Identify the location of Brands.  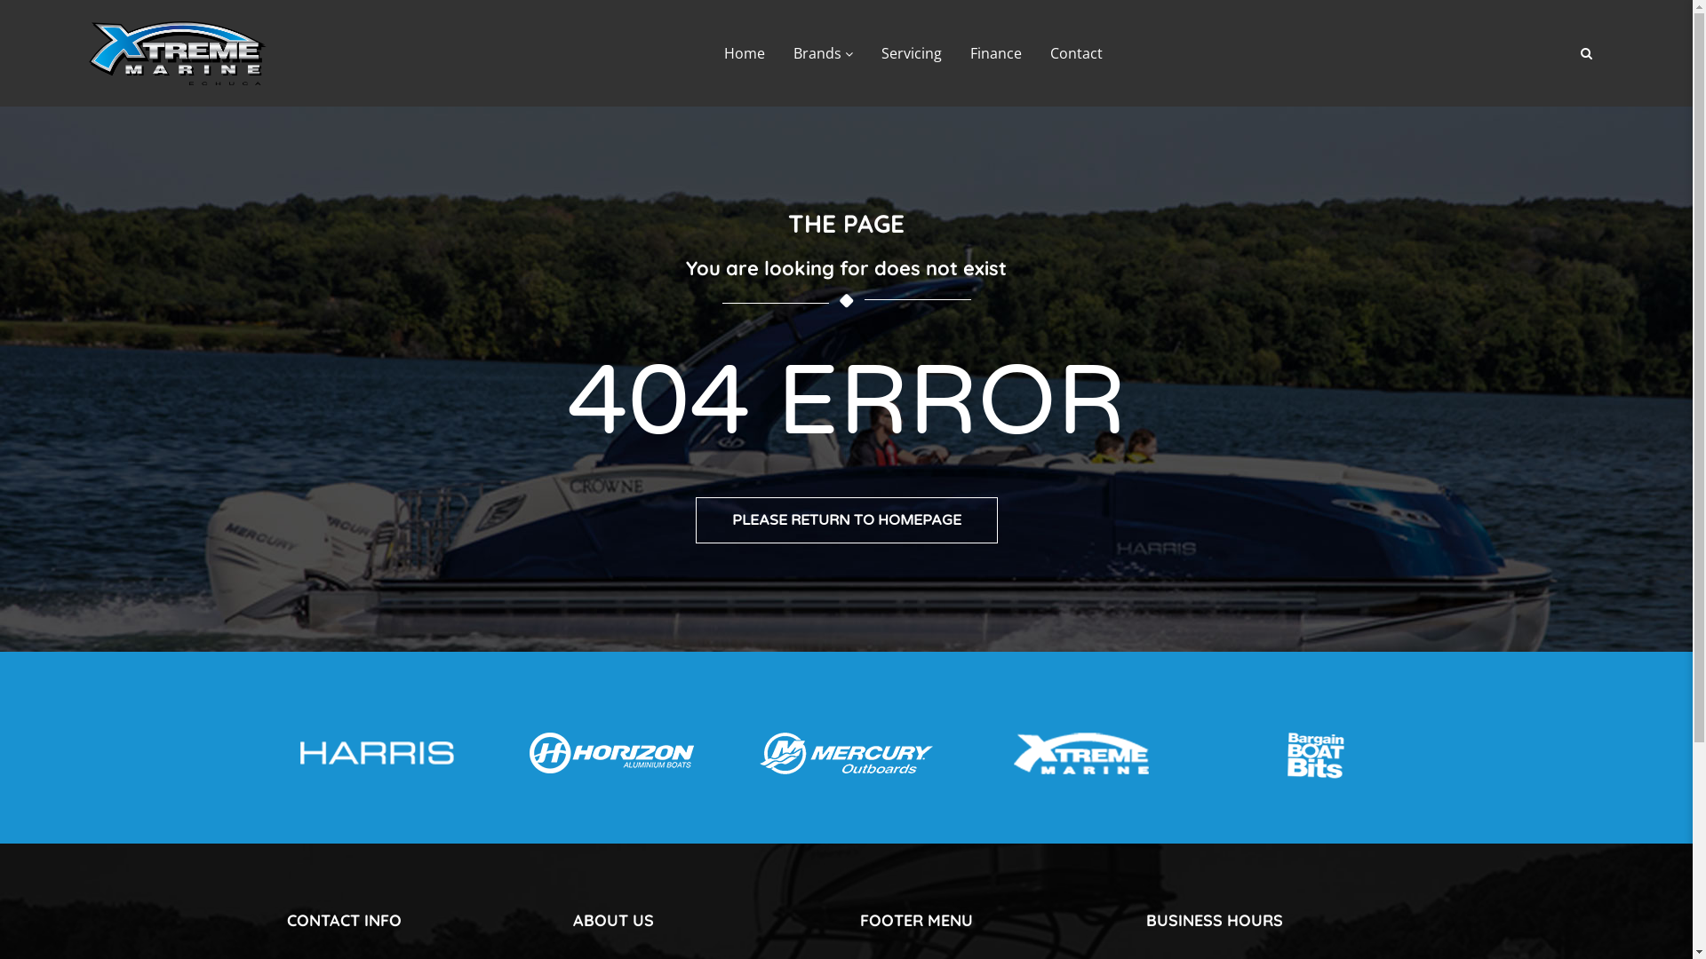
(822, 53).